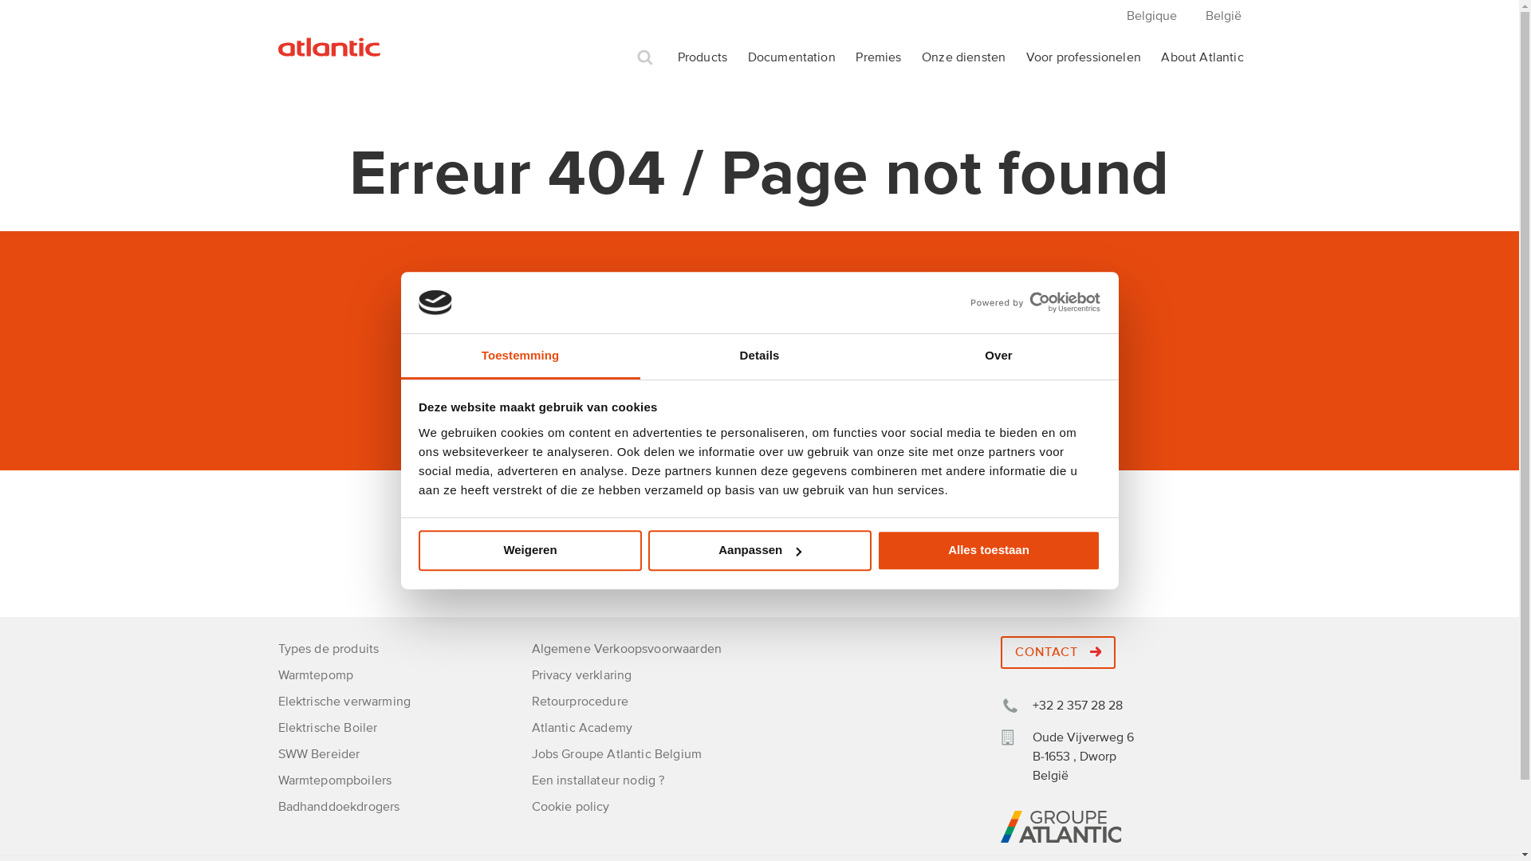 Image resolution: width=1531 pixels, height=861 pixels. Describe the element at coordinates (645, 57) in the screenshot. I see `Search` at that location.